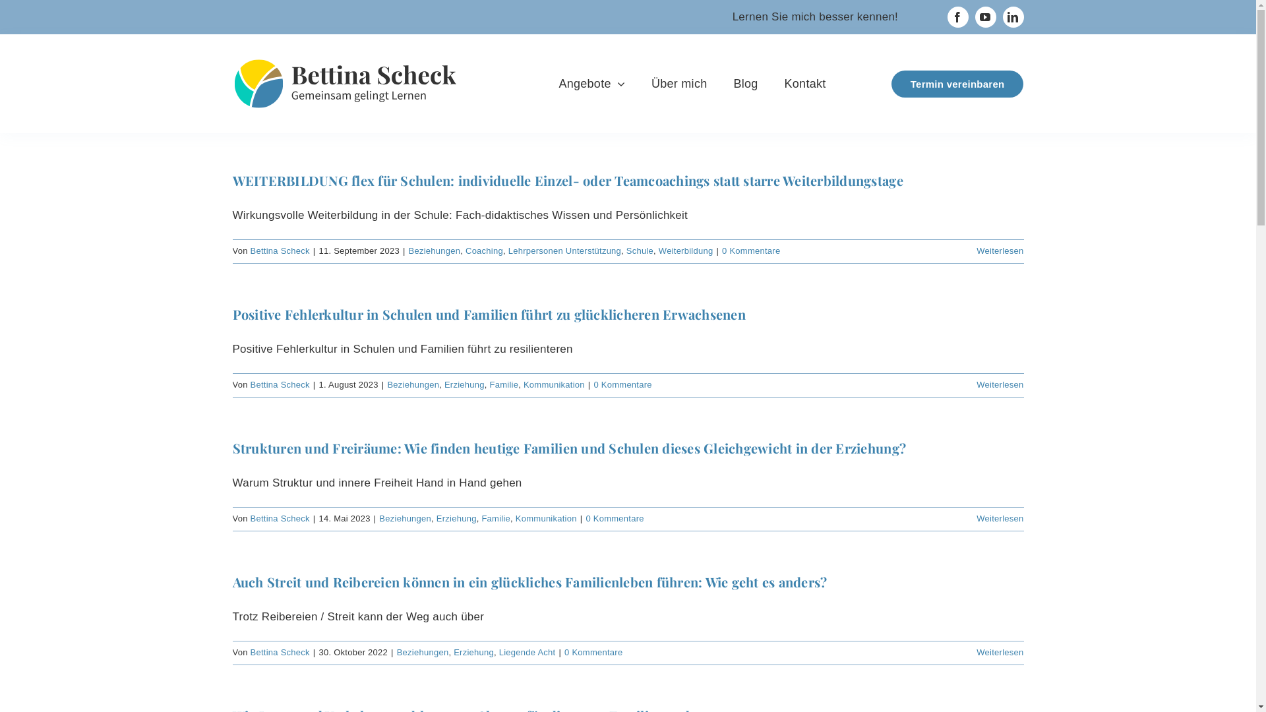 This screenshot has width=1266, height=712. Describe the element at coordinates (751, 251) in the screenshot. I see `0 Kommentare` at that location.